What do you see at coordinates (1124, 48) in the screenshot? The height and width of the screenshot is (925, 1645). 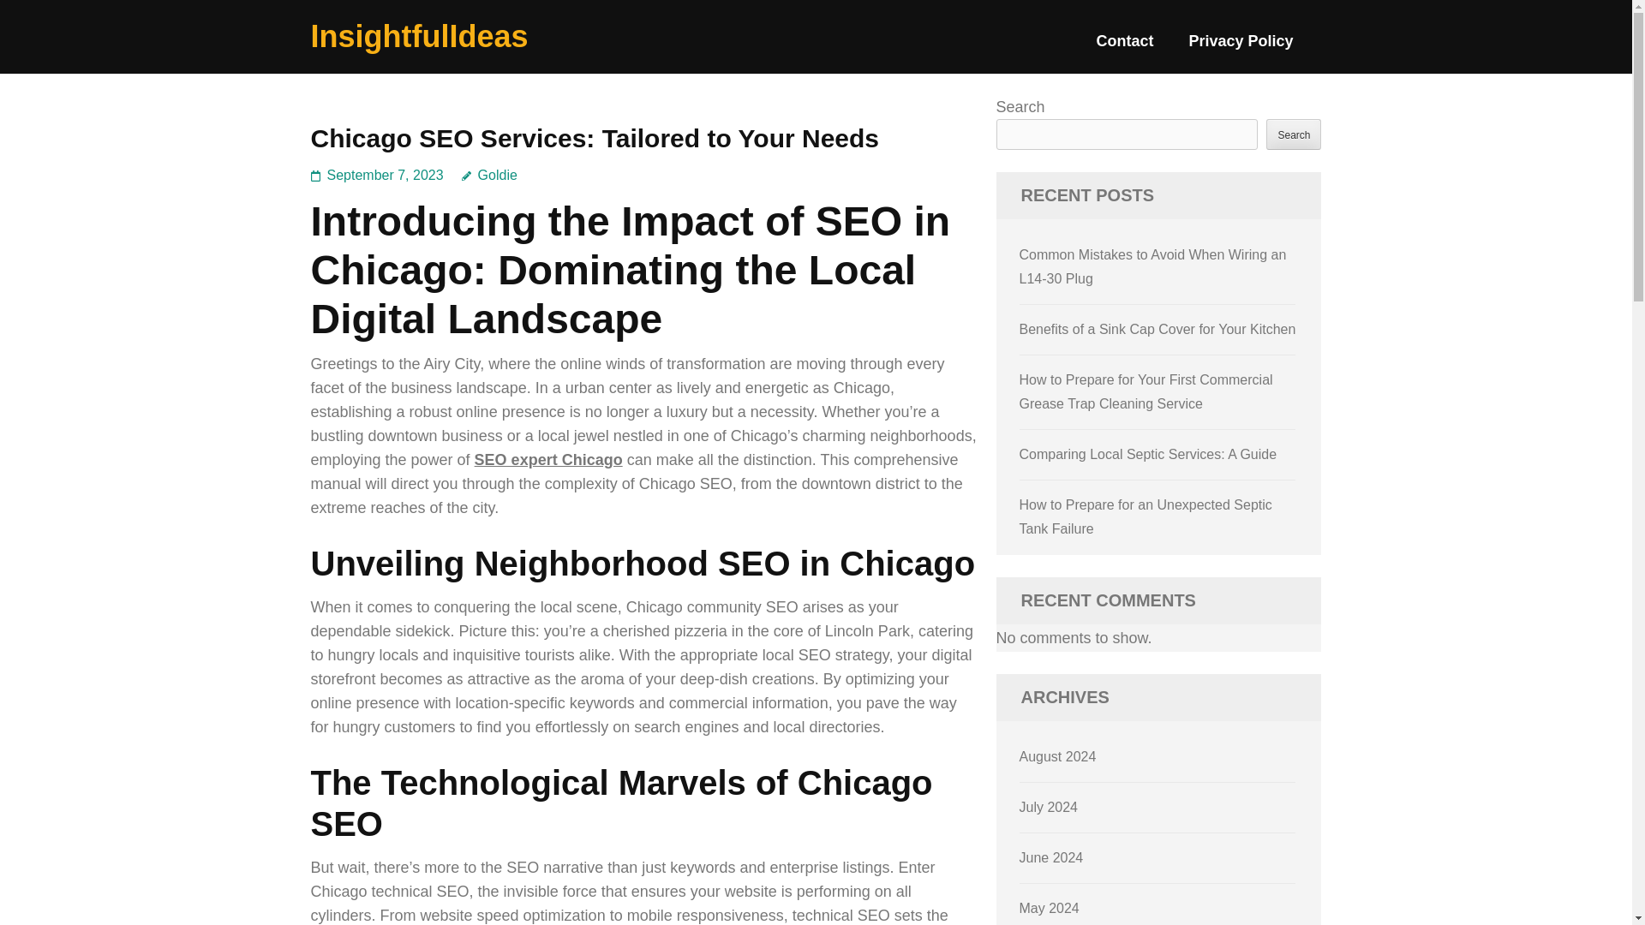 I see `Contact` at bounding box center [1124, 48].